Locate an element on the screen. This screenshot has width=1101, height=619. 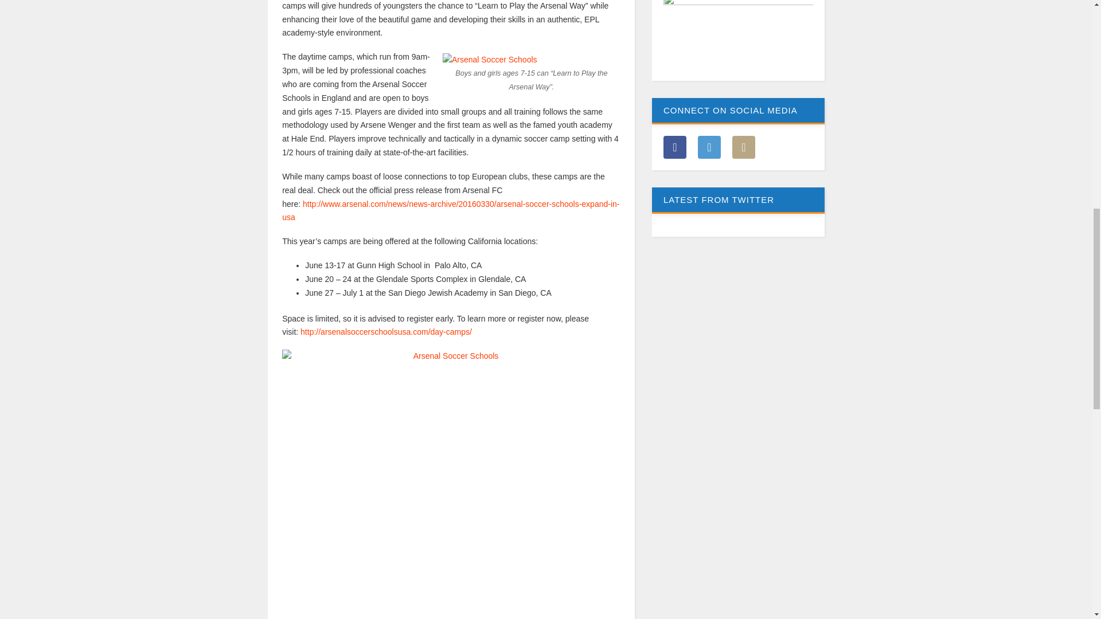
Arsenal Soccer Schools Day Camps is located at coordinates (386, 332).